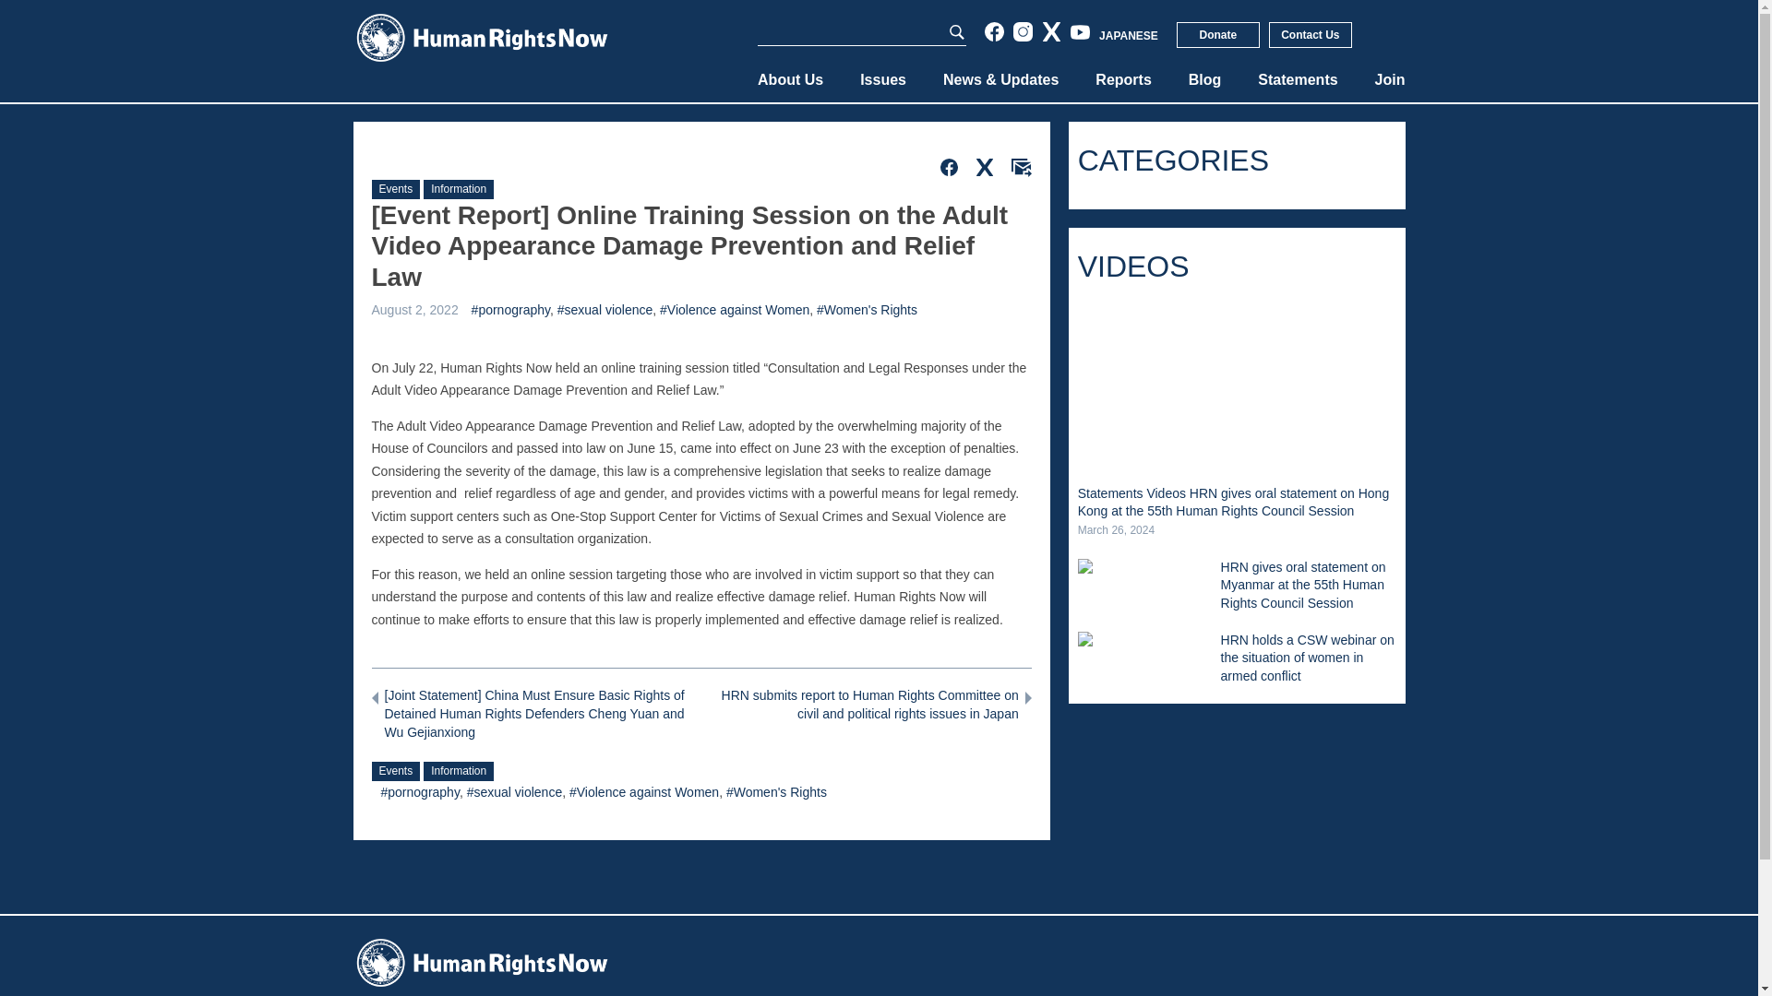 This screenshot has height=996, width=1772. I want to click on Issues, so click(882, 79).